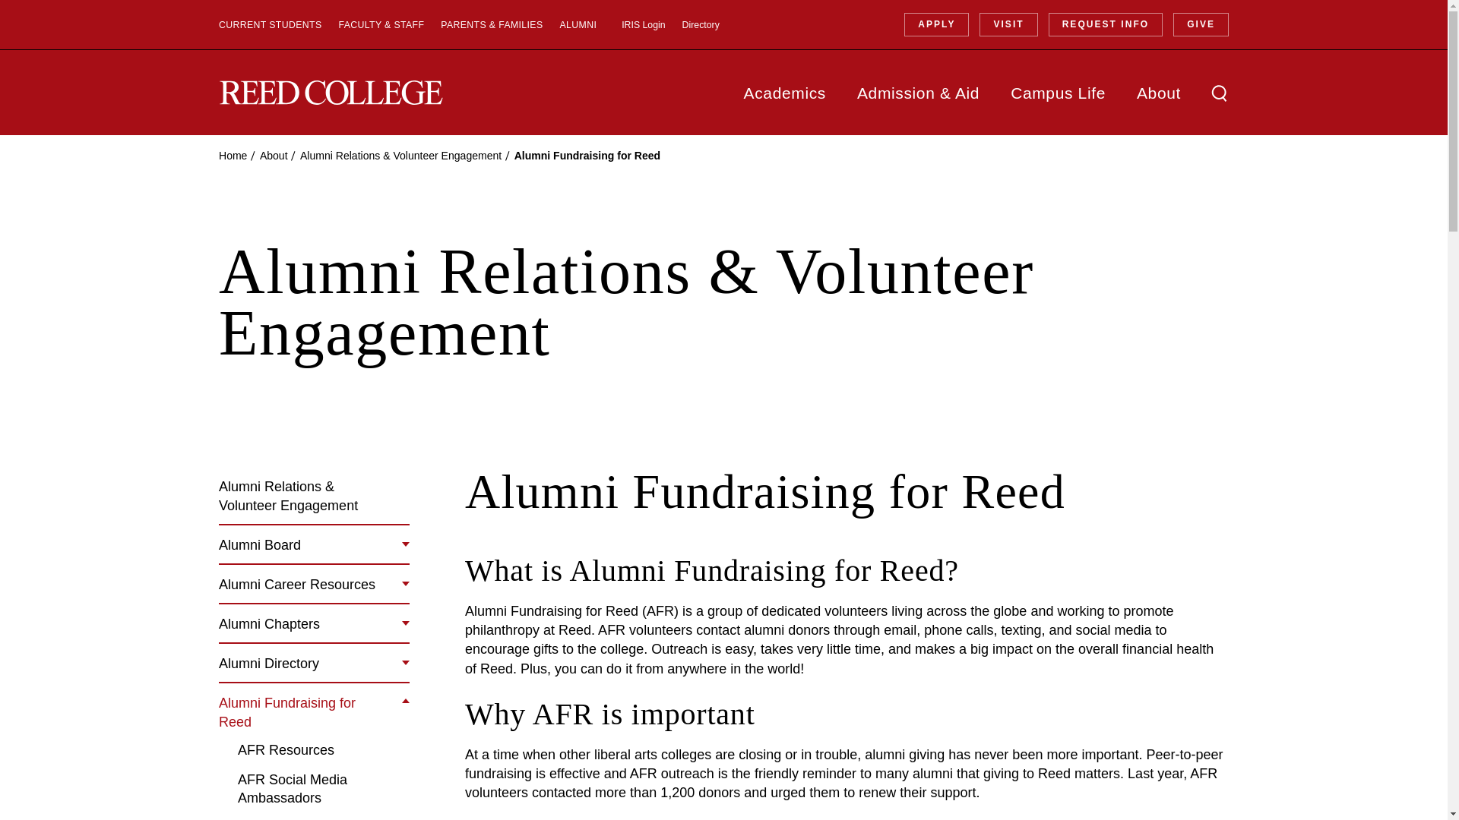 The width and height of the screenshot is (1459, 820). I want to click on APPLY, so click(936, 24).